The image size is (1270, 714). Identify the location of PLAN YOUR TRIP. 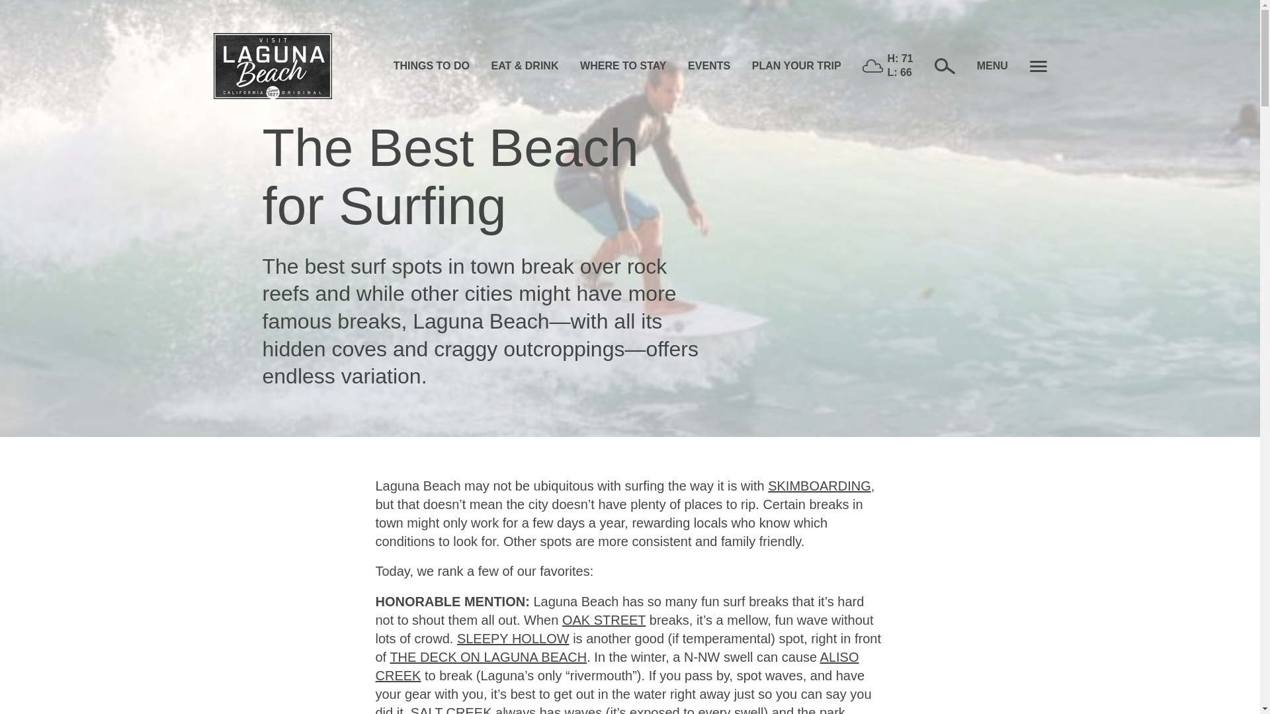
(796, 66).